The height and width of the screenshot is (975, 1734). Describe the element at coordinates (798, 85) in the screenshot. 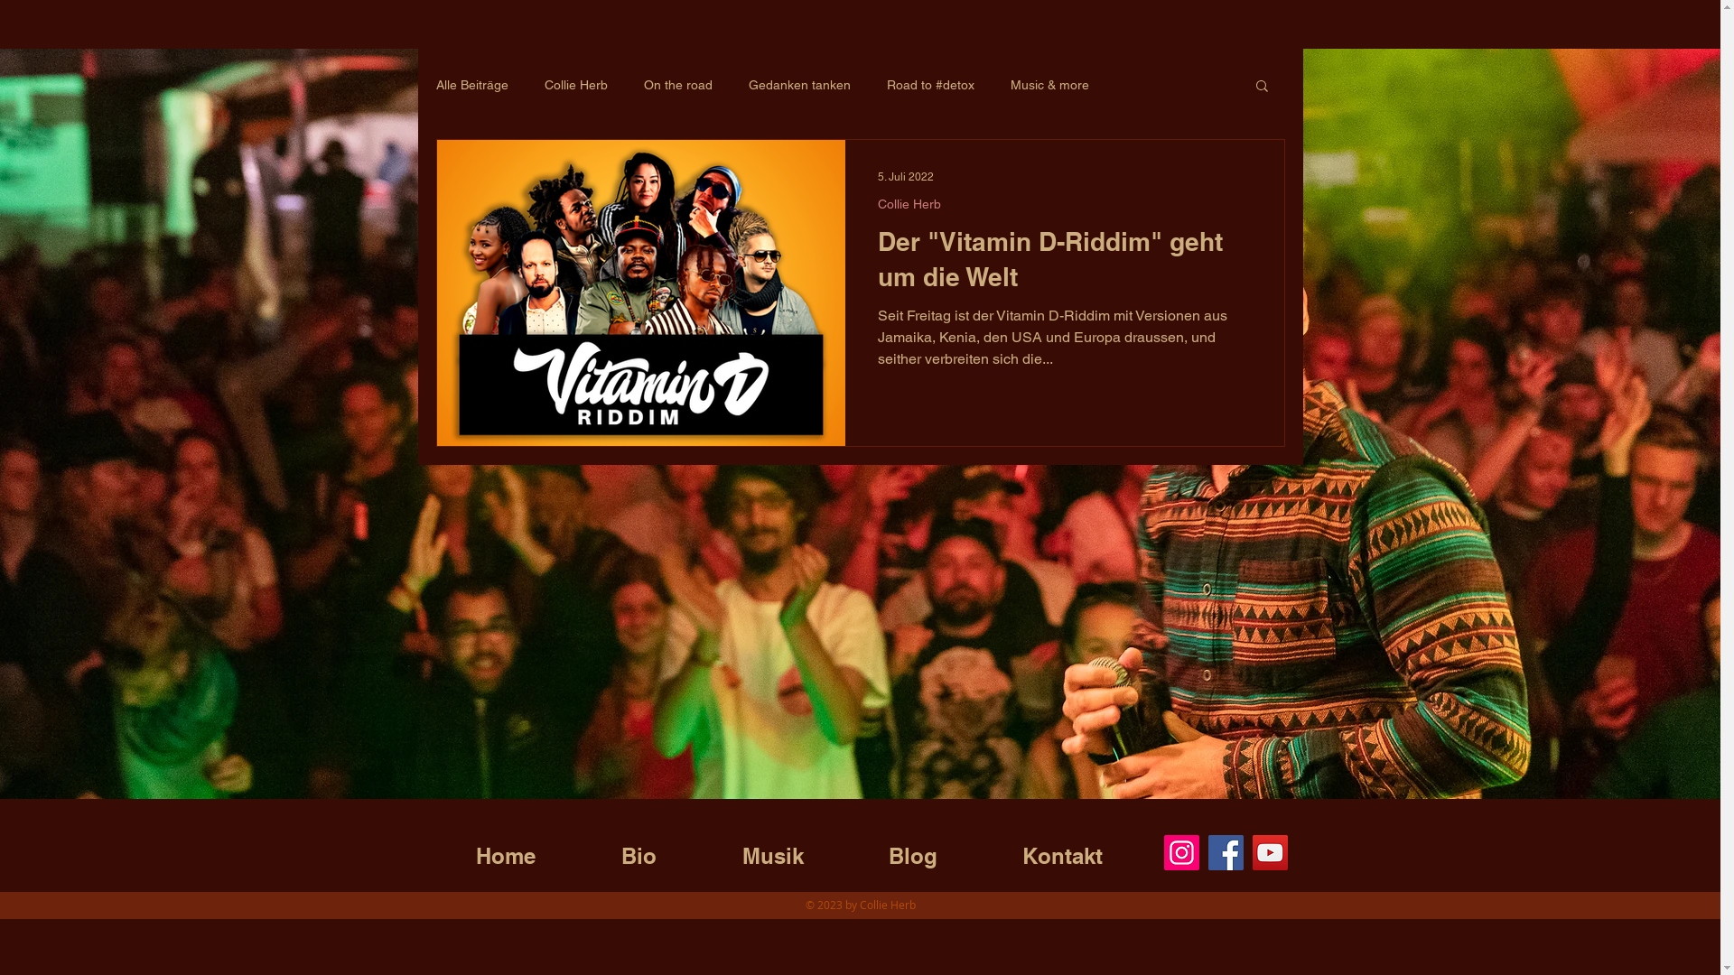

I see `Gedanken tanken` at that location.